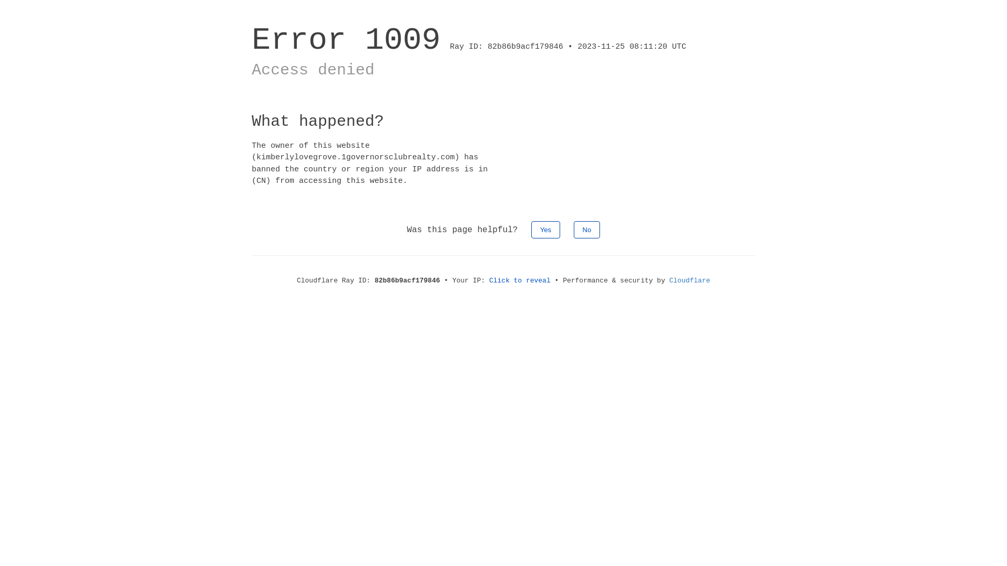 The width and height of the screenshot is (1007, 566). I want to click on Click to reveal, so click(520, 281).